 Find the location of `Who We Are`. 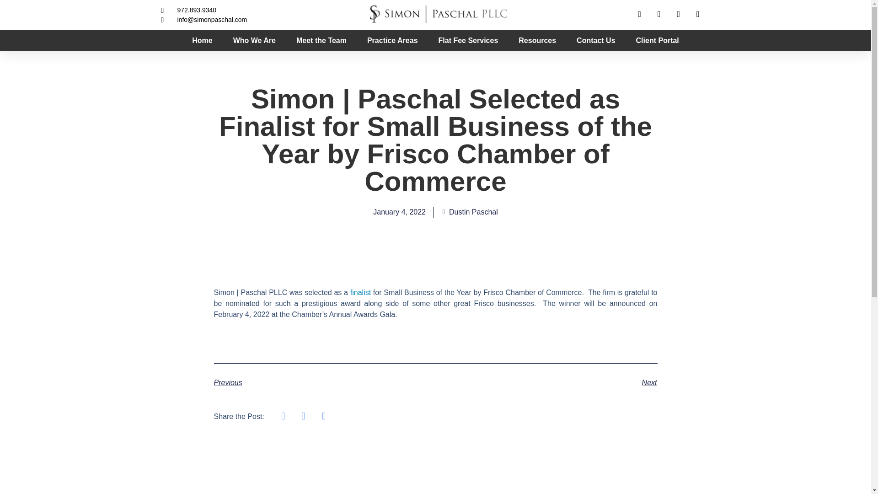

Who We Are is located at coordinates (254, 40).